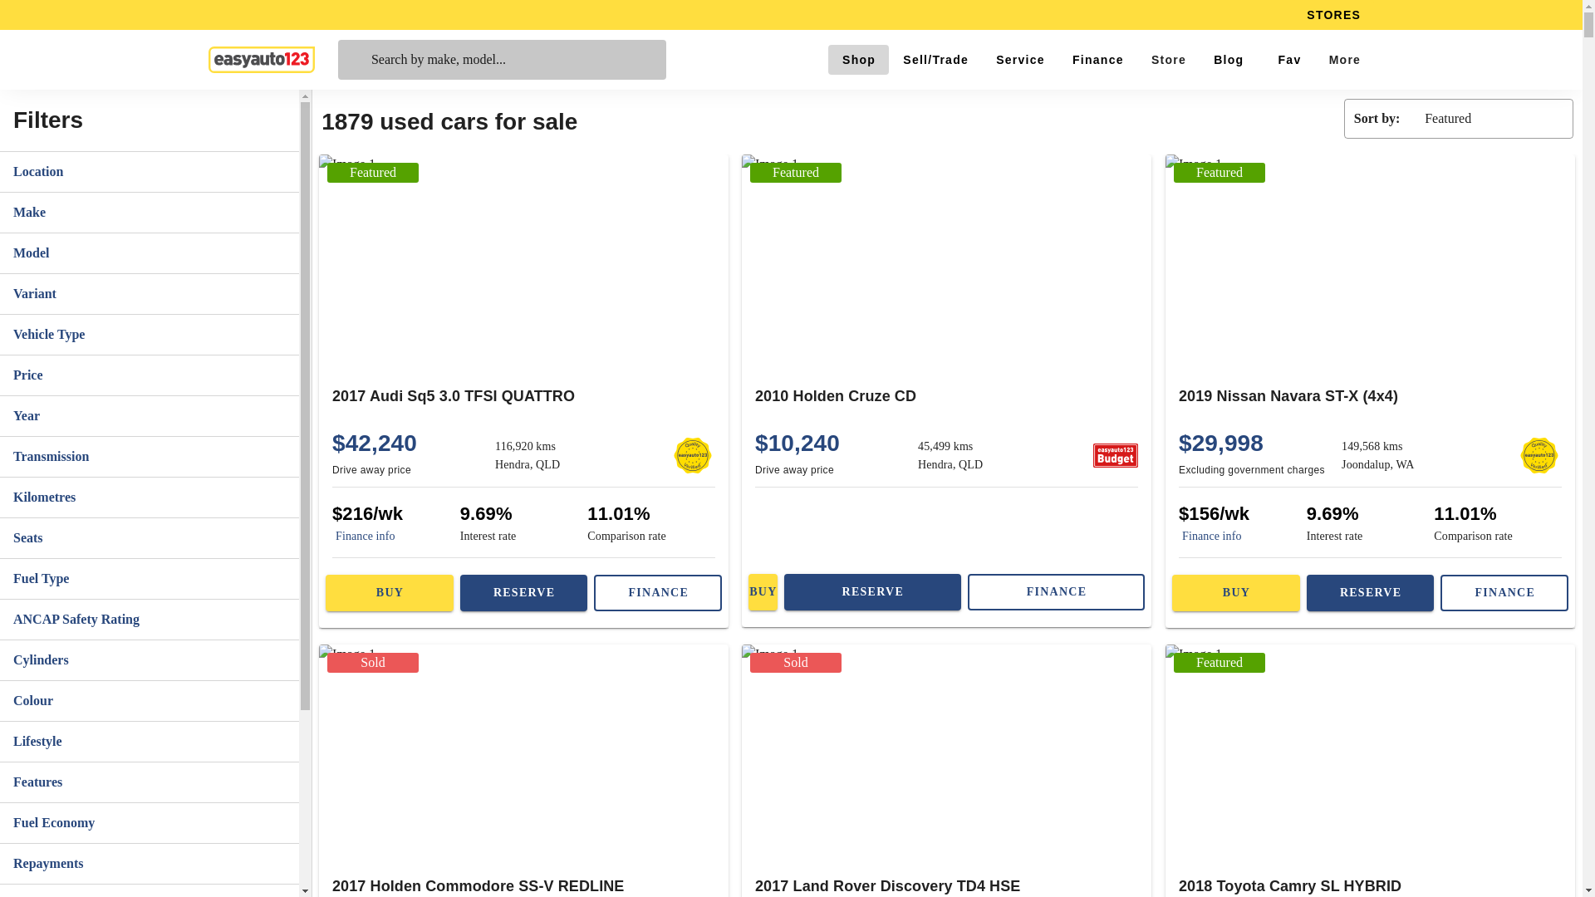  Describe the element at coordinates (1168, 60) in the screenshot. I see `Store` at that location.